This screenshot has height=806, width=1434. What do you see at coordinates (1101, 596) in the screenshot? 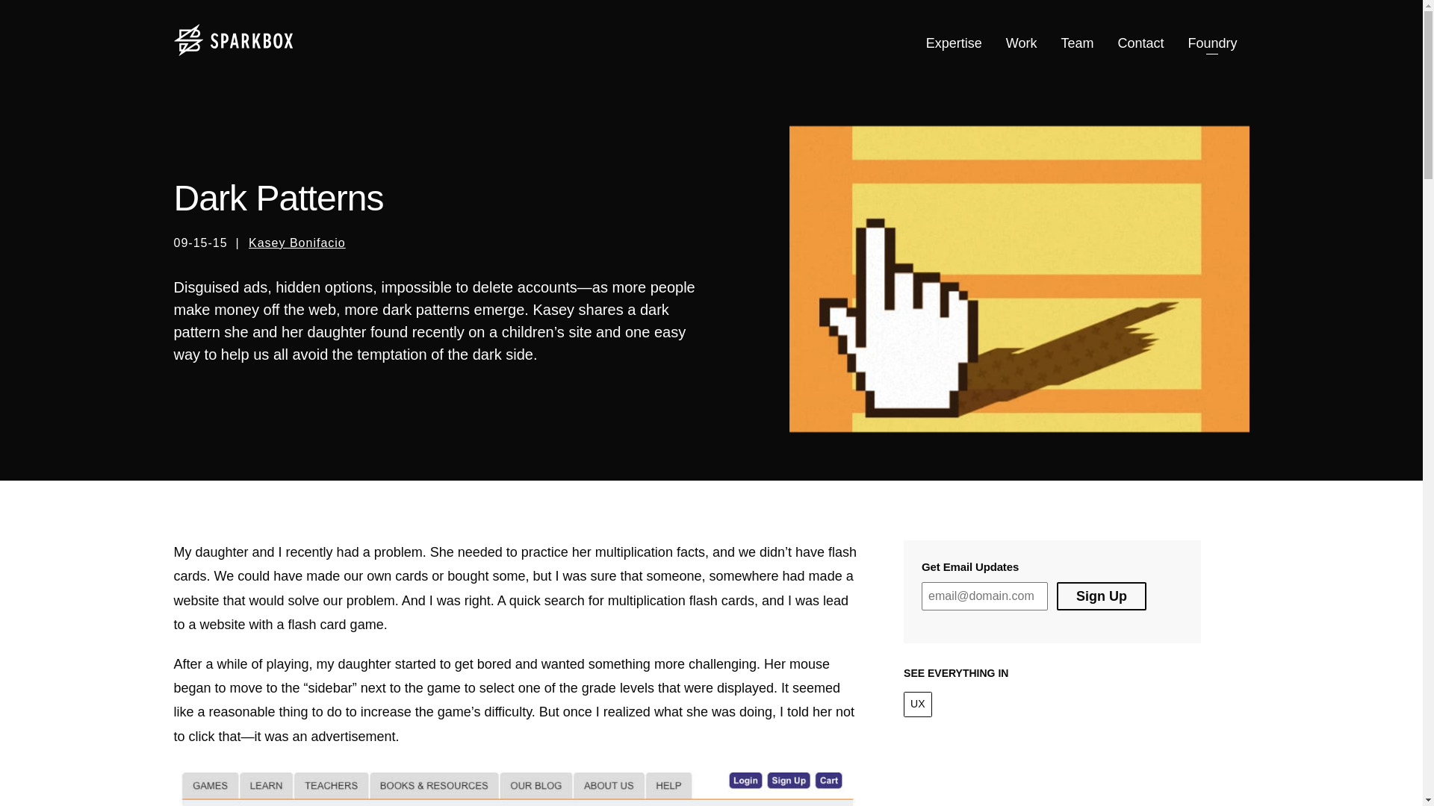
I see `Sign Up` at bounding box center [1101, 596].